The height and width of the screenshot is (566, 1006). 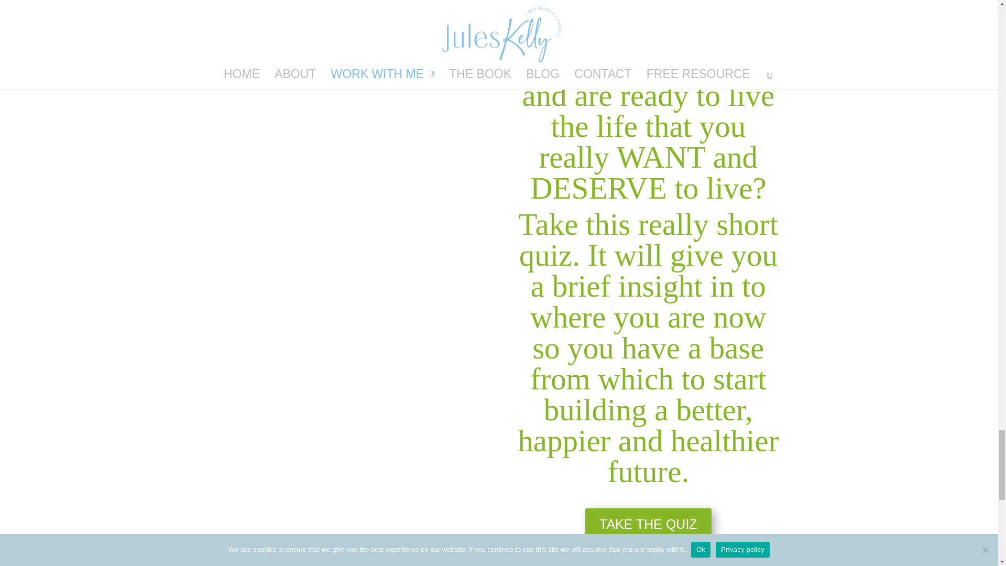 What do you see at coordinates (349, 45) in the screenshot?
I see `Take the Quiz` at bounding box center [349, 45].